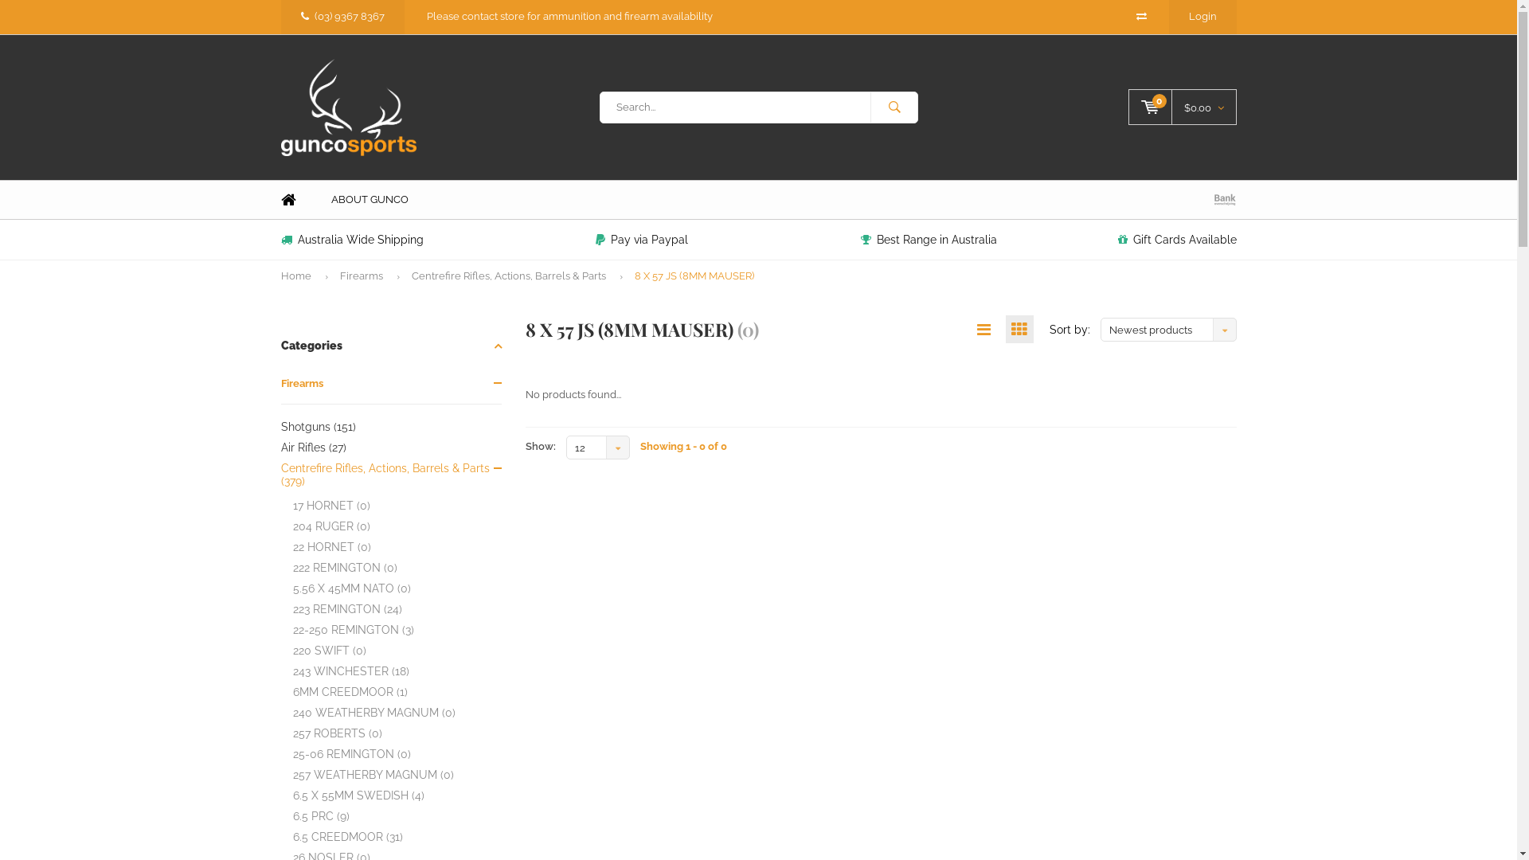 This screenshot has height=860, width=1529. I want to click on 6.5 CREEDMOOR (31), so click(398, 837).